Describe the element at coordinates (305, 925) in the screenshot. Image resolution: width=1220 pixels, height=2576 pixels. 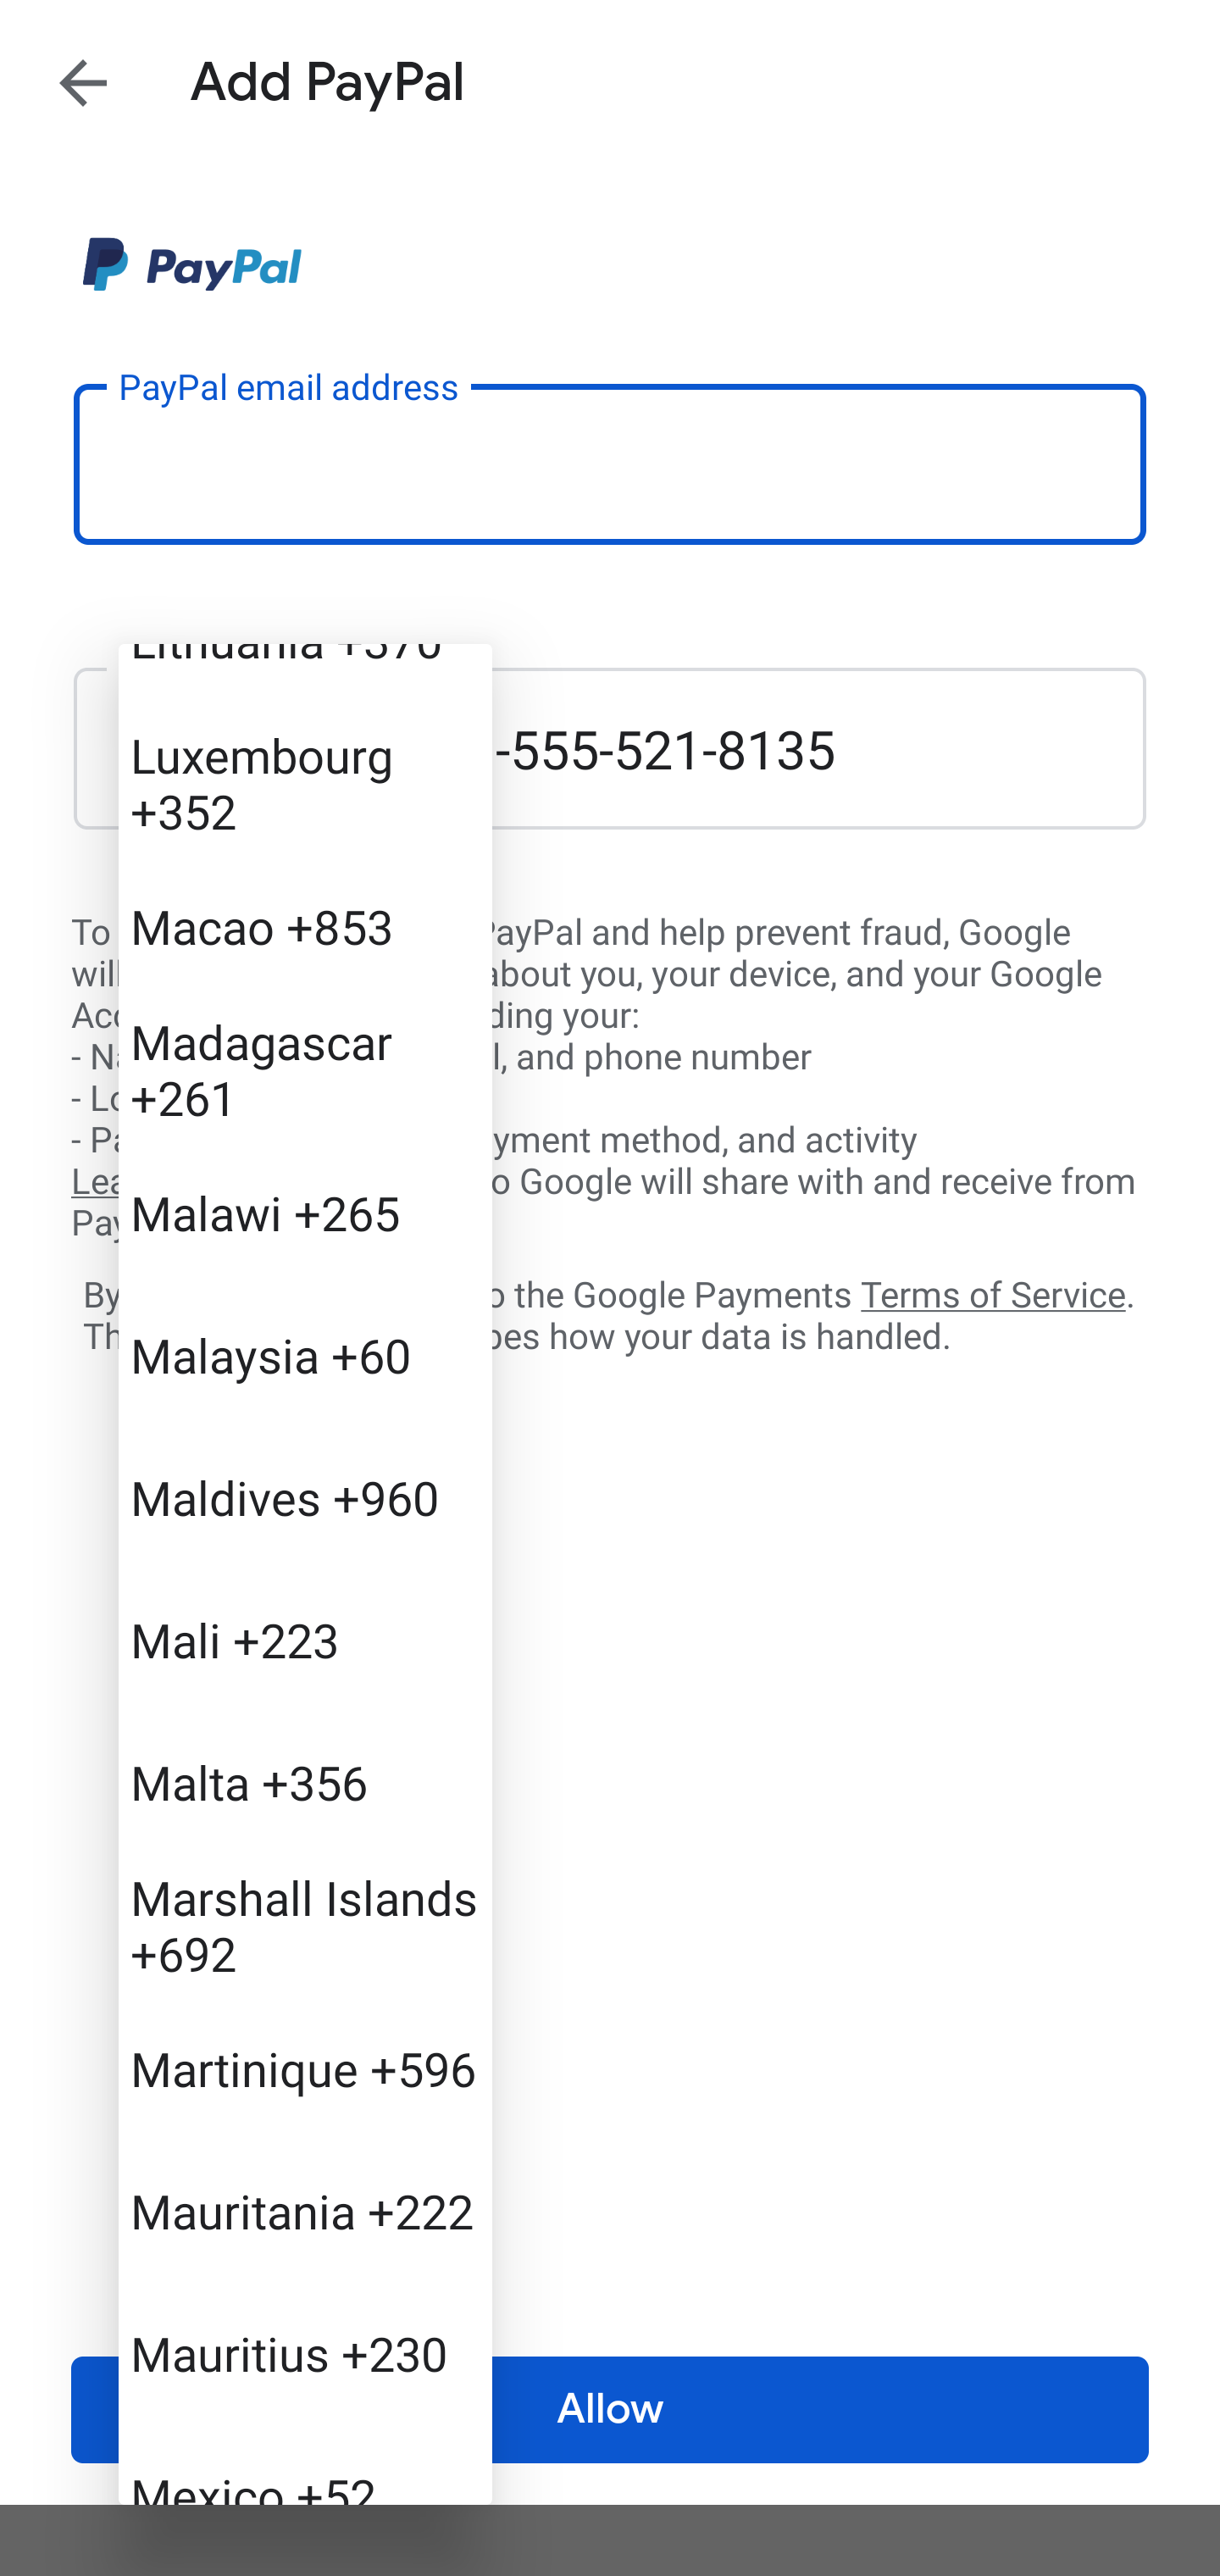
I see `Macao +853` at that location.